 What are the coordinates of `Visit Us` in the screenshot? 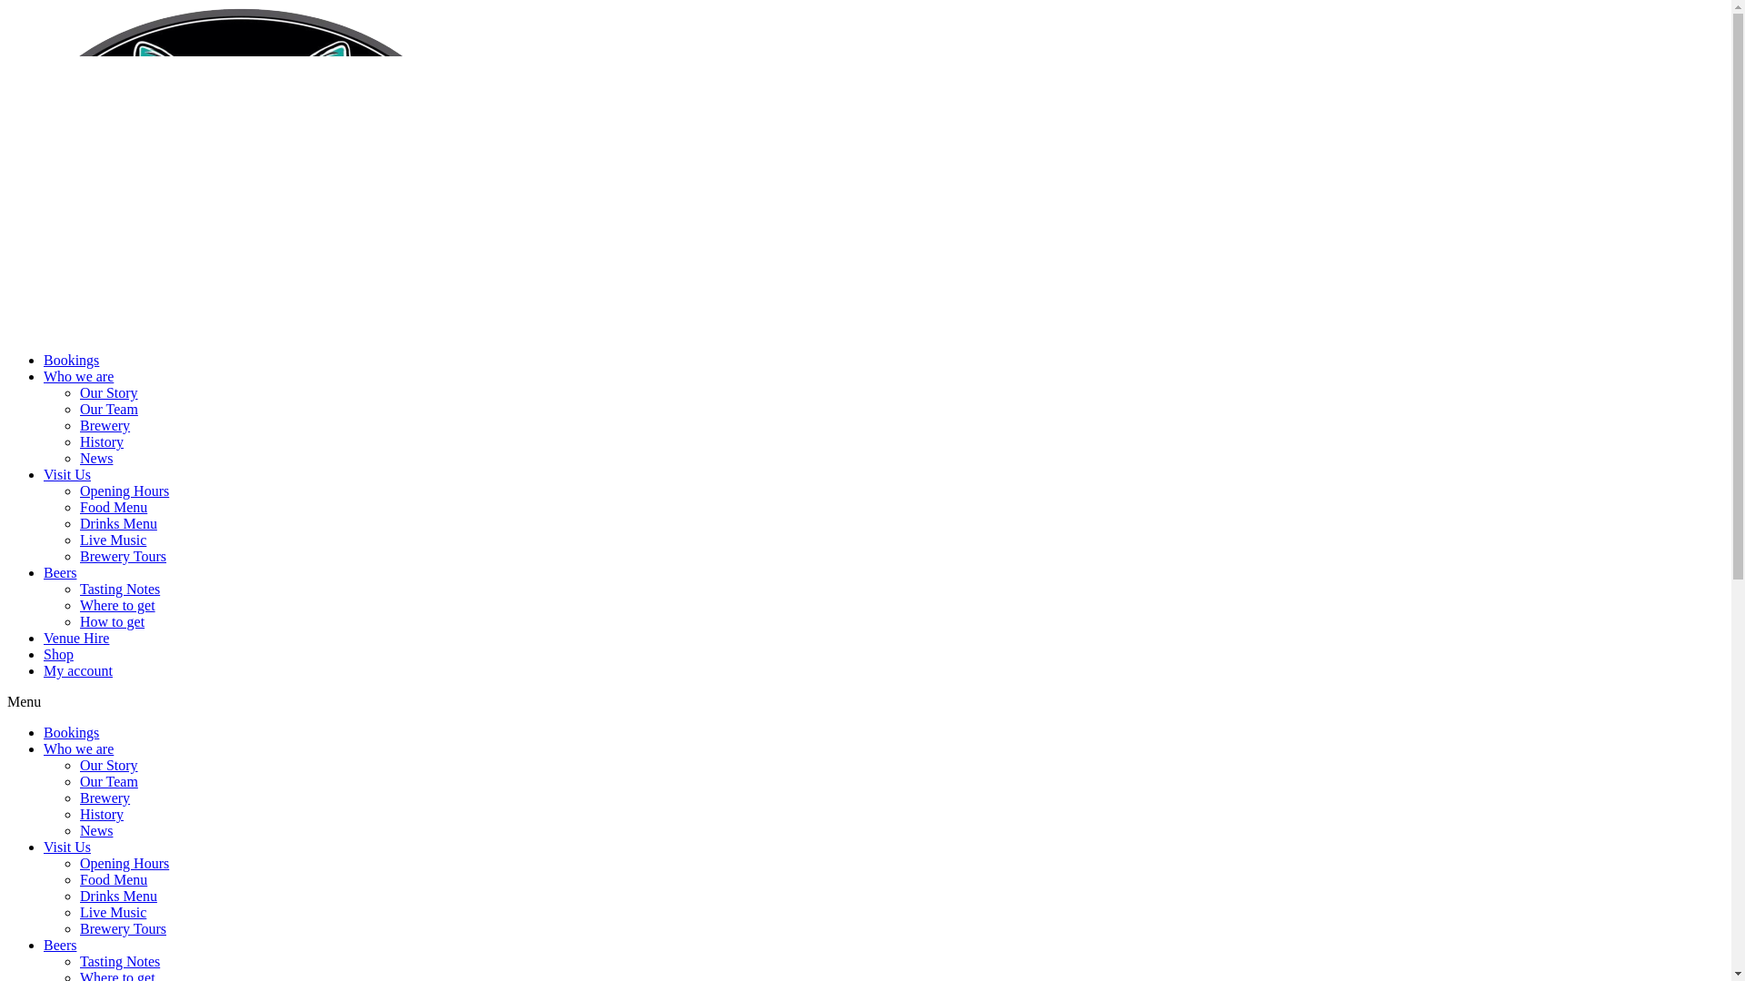 It's located at (67, 474).